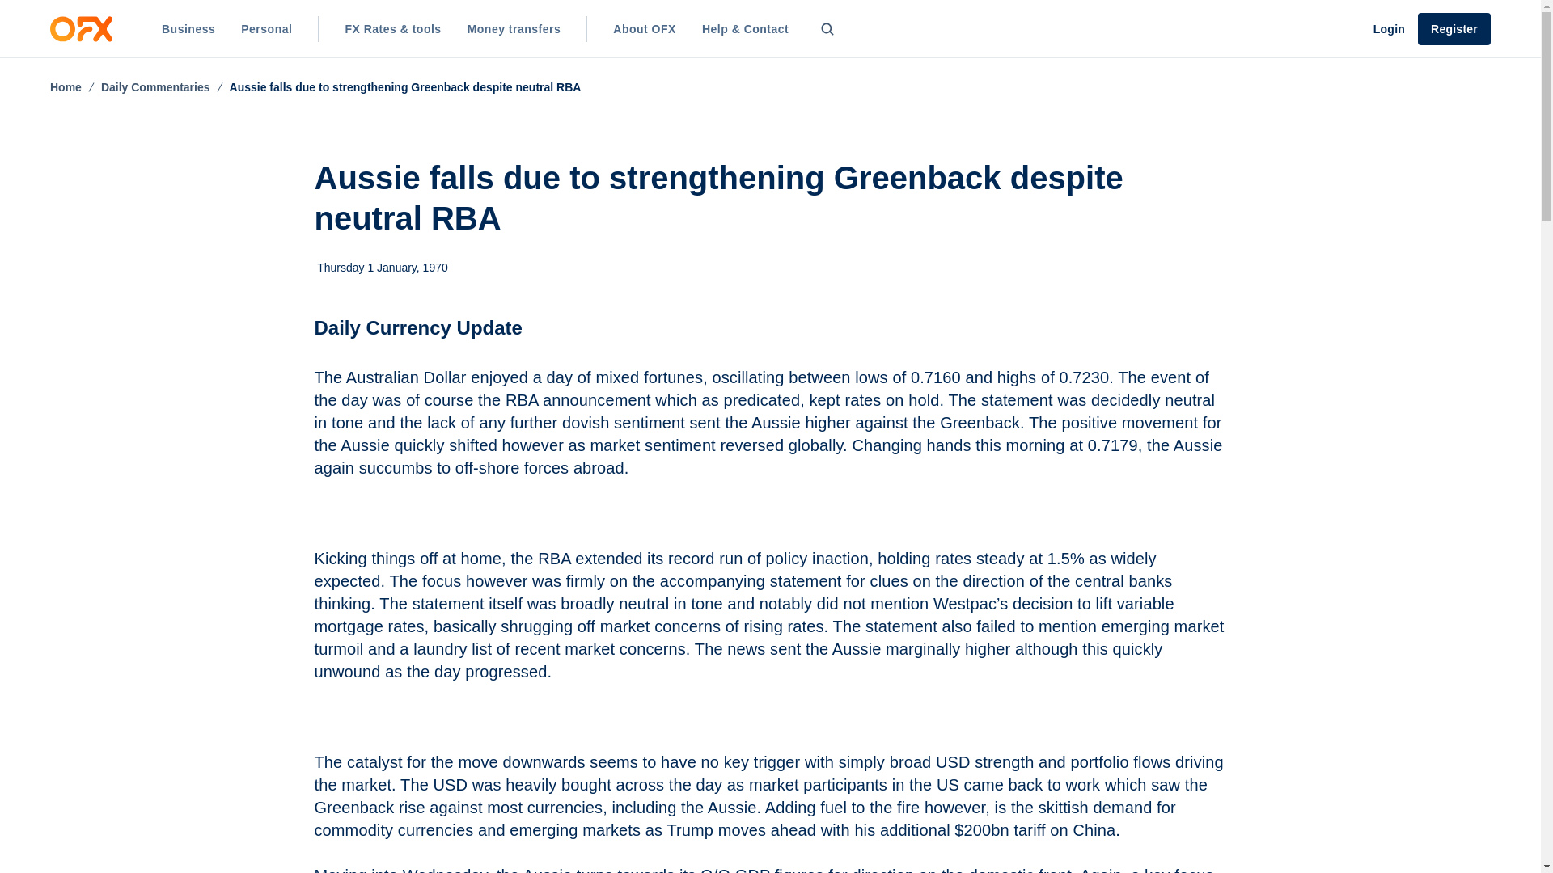 Image resolution: width=1553 pixels, height=873 pixels. Describe the element at coordinates (188, 29) in the screenshot. I see `Business` at that location.